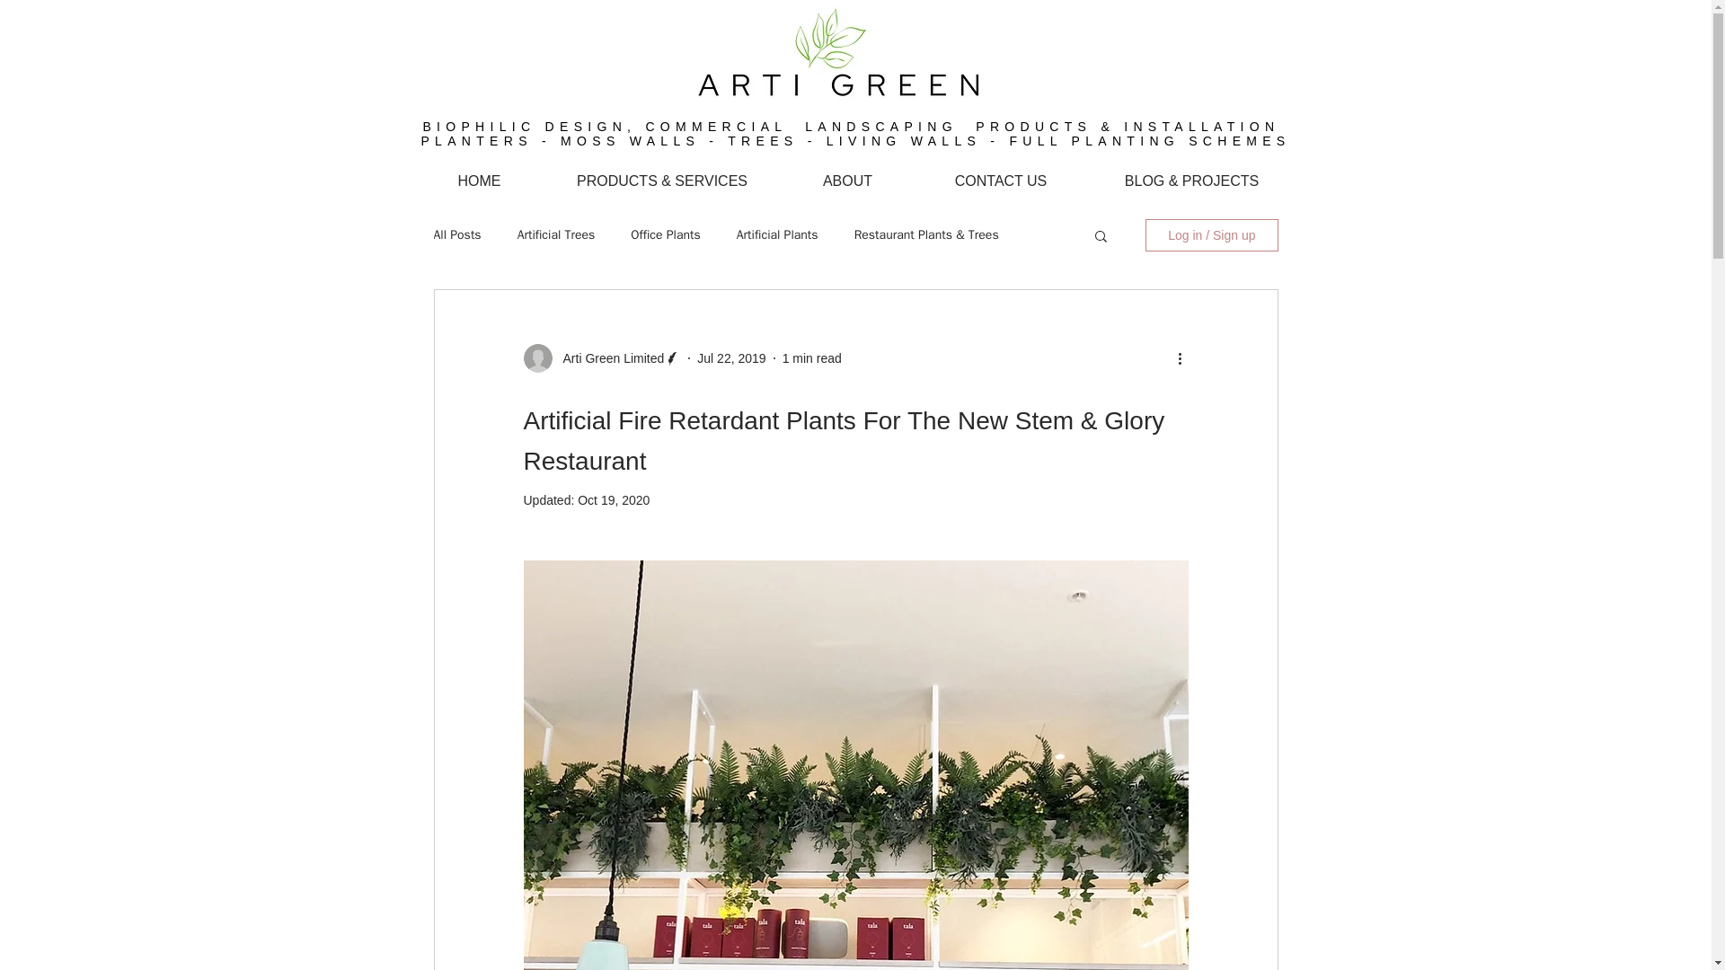  I want to click on Oct 19, 2020, so click(614, 499).